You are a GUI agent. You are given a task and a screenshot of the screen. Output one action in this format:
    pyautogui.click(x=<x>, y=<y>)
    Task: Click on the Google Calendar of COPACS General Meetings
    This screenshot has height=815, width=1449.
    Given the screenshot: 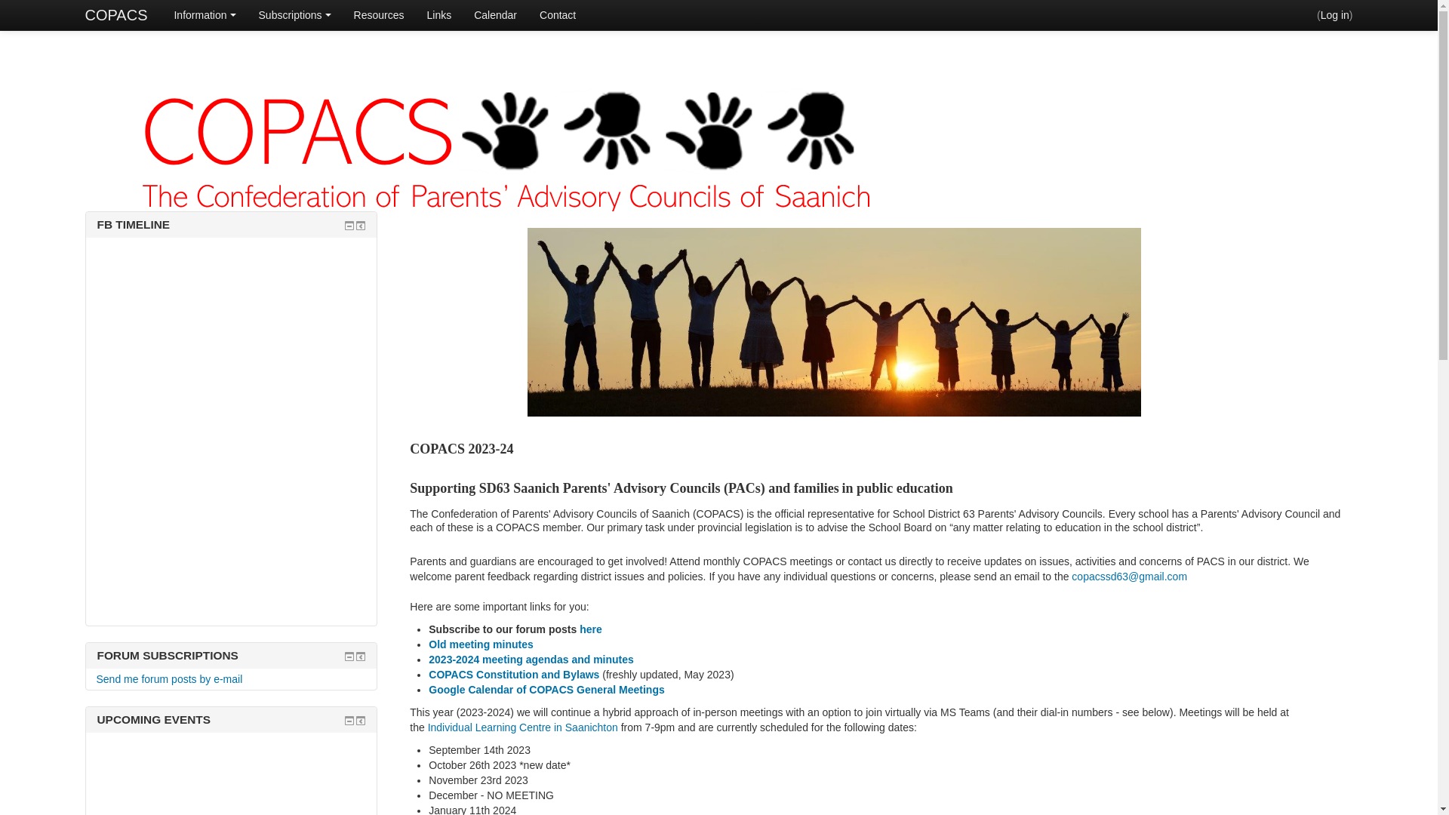 What is the action you would take?
    pyautogui.click(x=546, y=690)
    